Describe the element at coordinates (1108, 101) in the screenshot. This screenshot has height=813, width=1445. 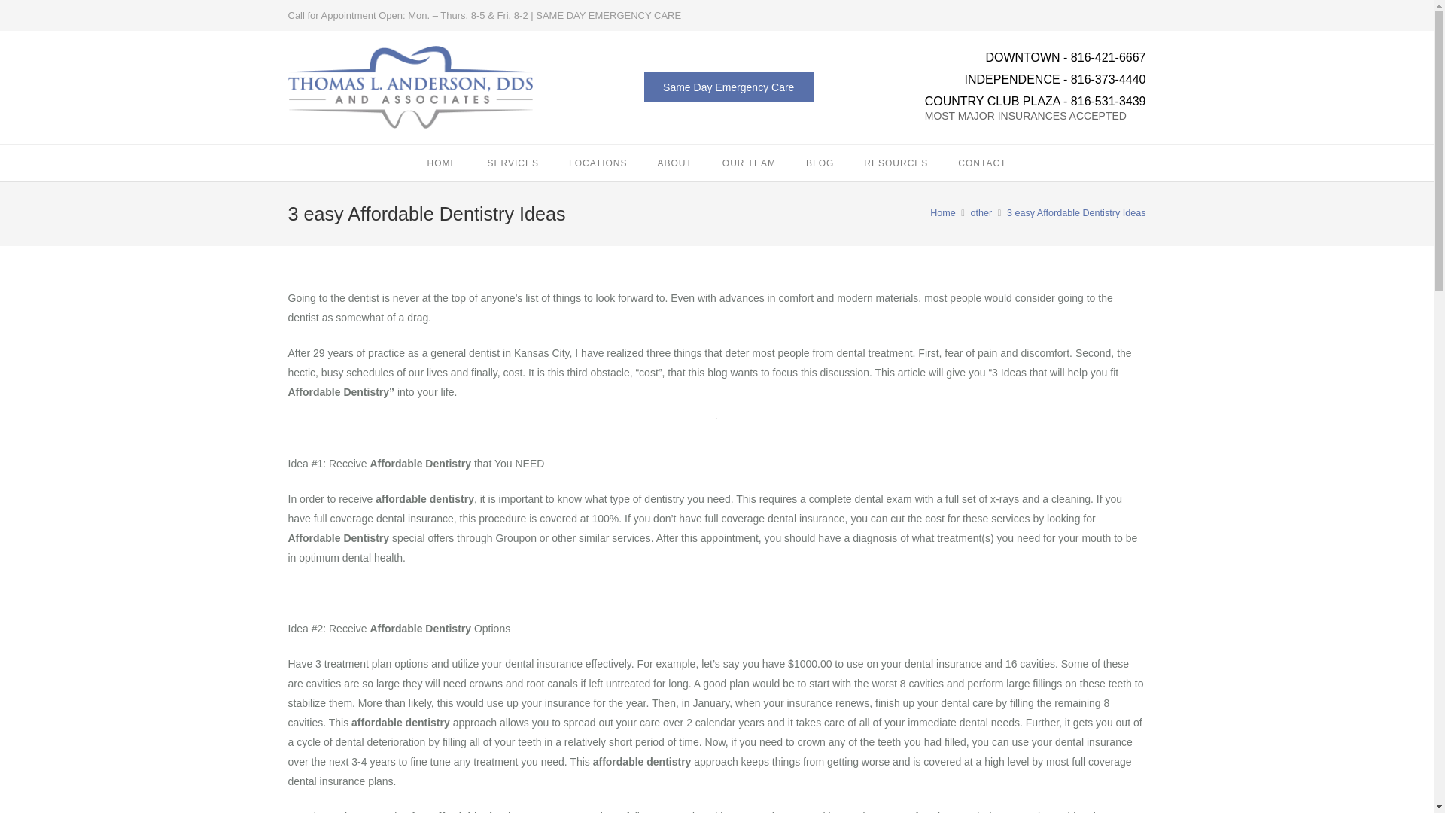
I see `816-531-3439` at that location.